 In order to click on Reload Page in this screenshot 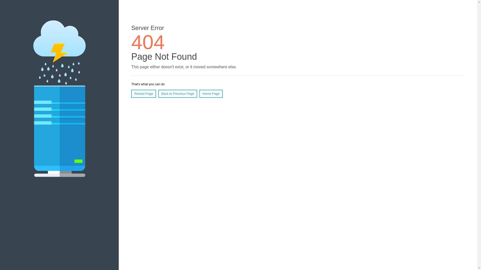, I will do `click(144, 94)`.